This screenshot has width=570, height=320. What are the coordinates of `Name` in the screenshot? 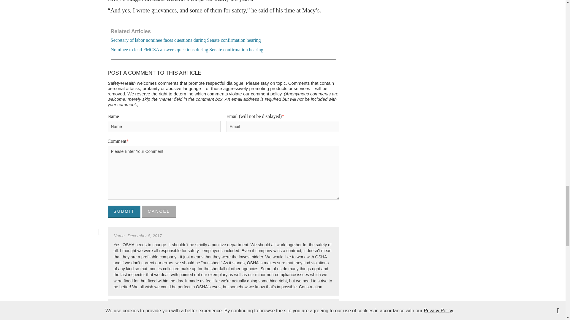 It's located at (164, 127).